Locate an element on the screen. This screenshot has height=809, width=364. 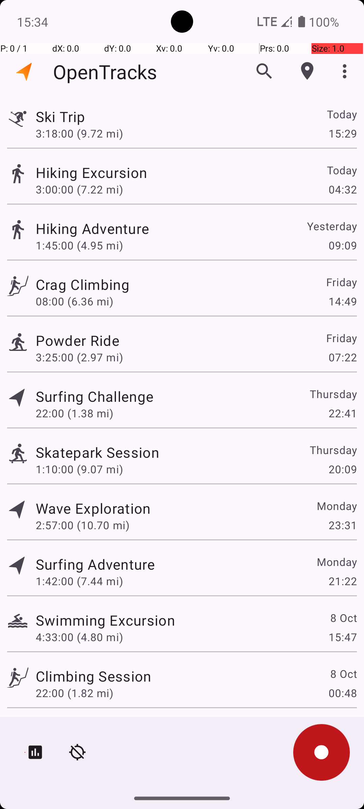
Rowing Adventure is located at coordinates (96, 727).